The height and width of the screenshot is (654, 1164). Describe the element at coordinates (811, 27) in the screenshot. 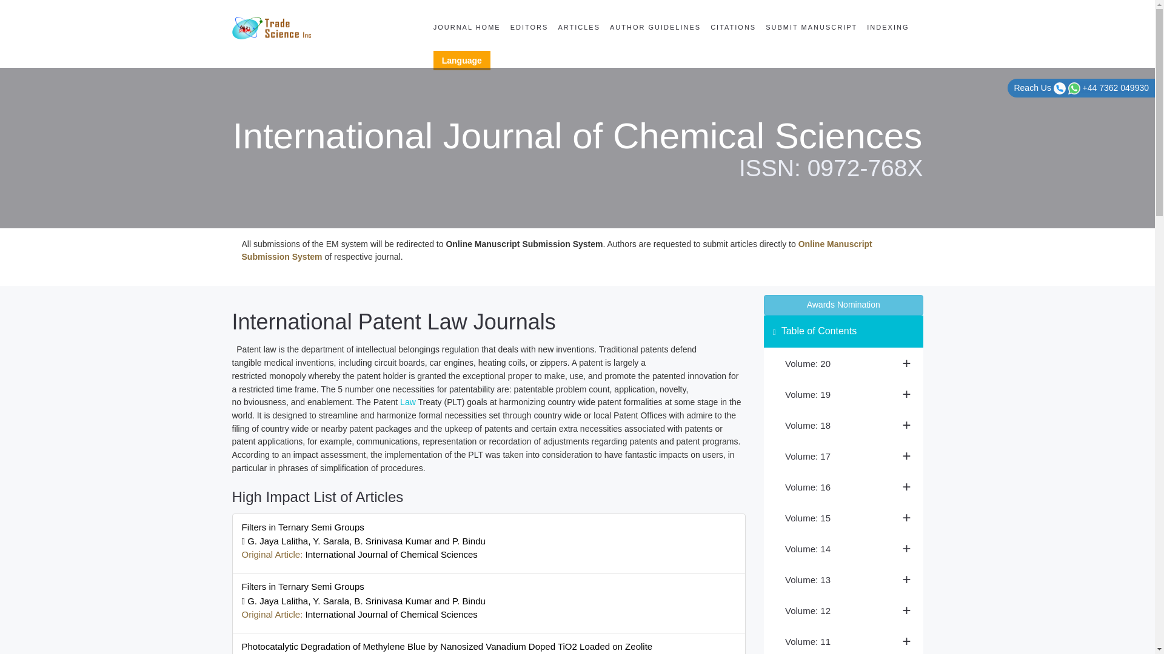

I see `SUBMIT MANUSCRIPT` at that location.